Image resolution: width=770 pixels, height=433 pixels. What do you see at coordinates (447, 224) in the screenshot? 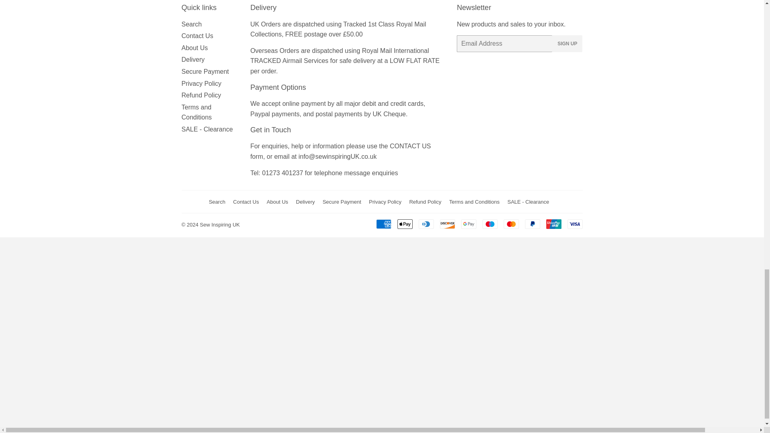
I see `Discover` at bounding box center [447, 224].